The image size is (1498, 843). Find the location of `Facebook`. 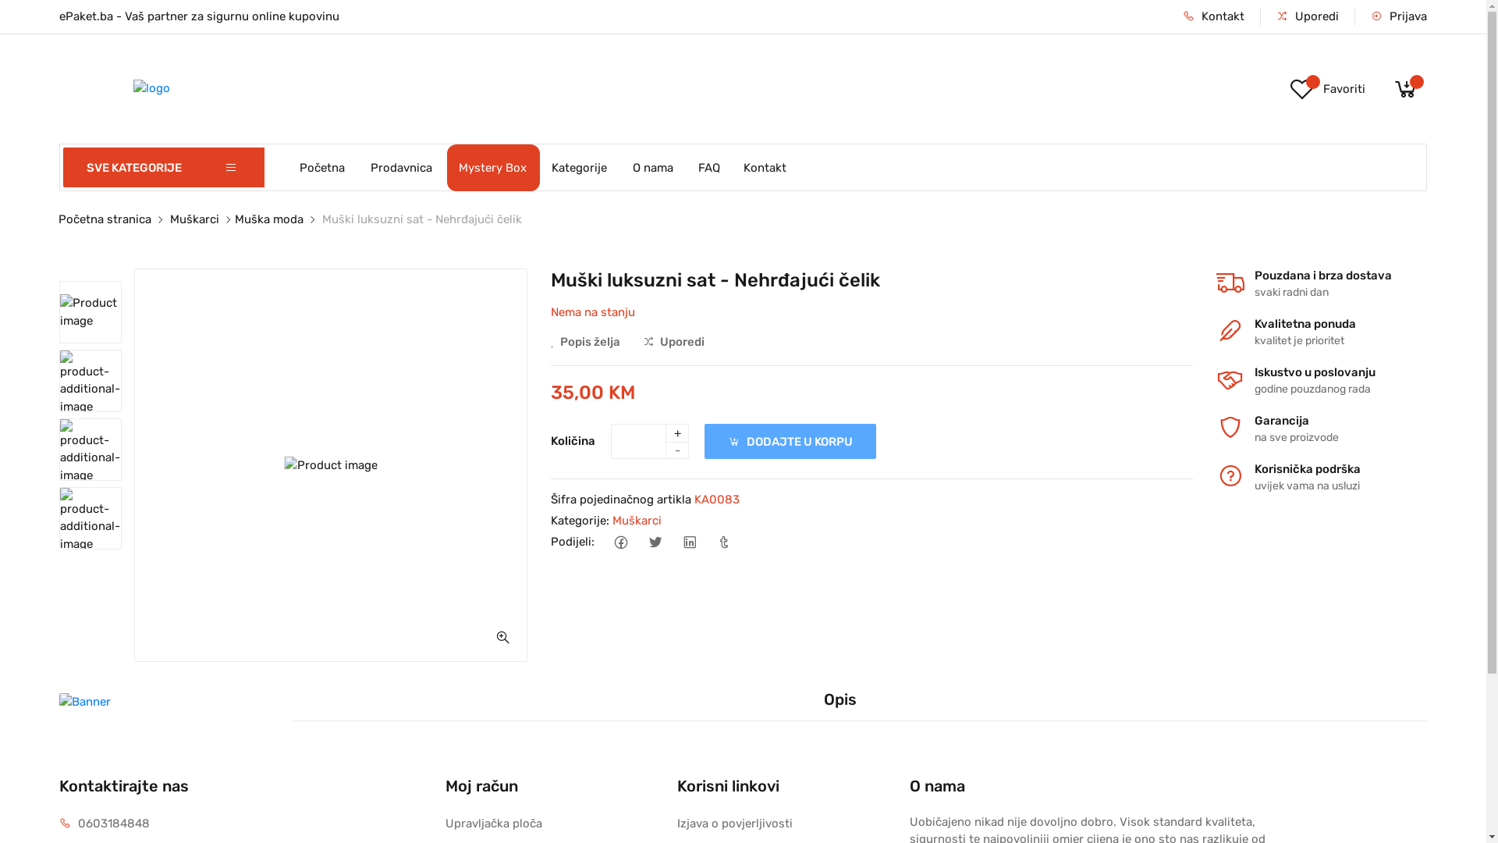

Facebook is located at coordinates (621, 542).